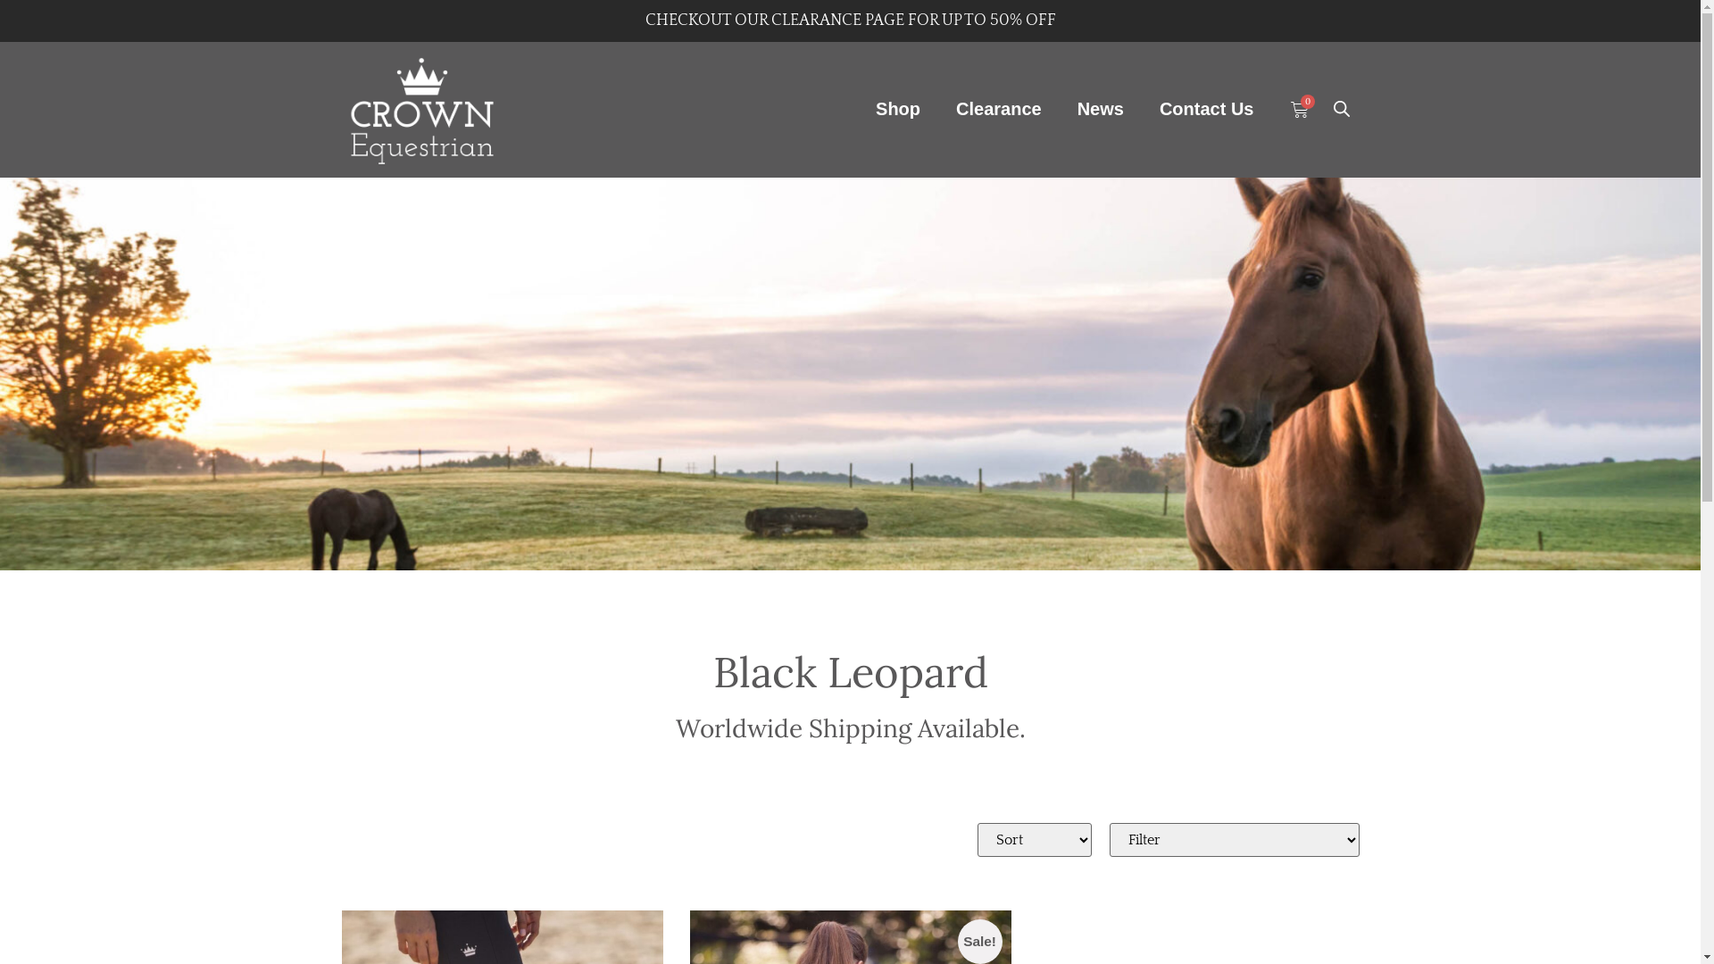 The height and width of the screenshot is (964, 1714). What do you see at coordinates (1299, 110) in the screenshot?
I see `0` at bounding box center [1299, 110].